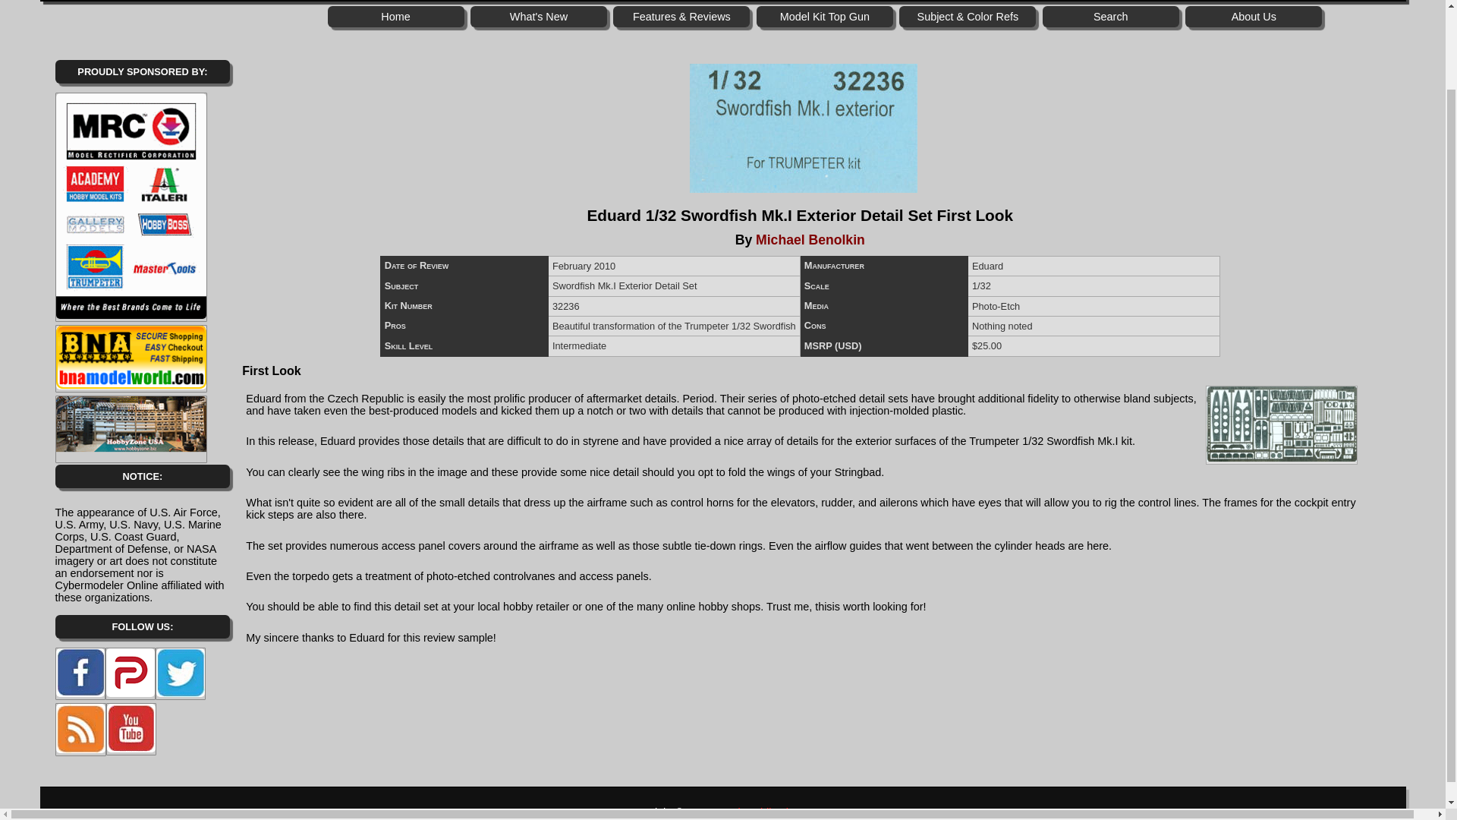 This screenshot has height=820, width=1457. What do you see at coordinates (539, 16) in the screenshot?
I see `What's New` at bounding box center [539, 16].